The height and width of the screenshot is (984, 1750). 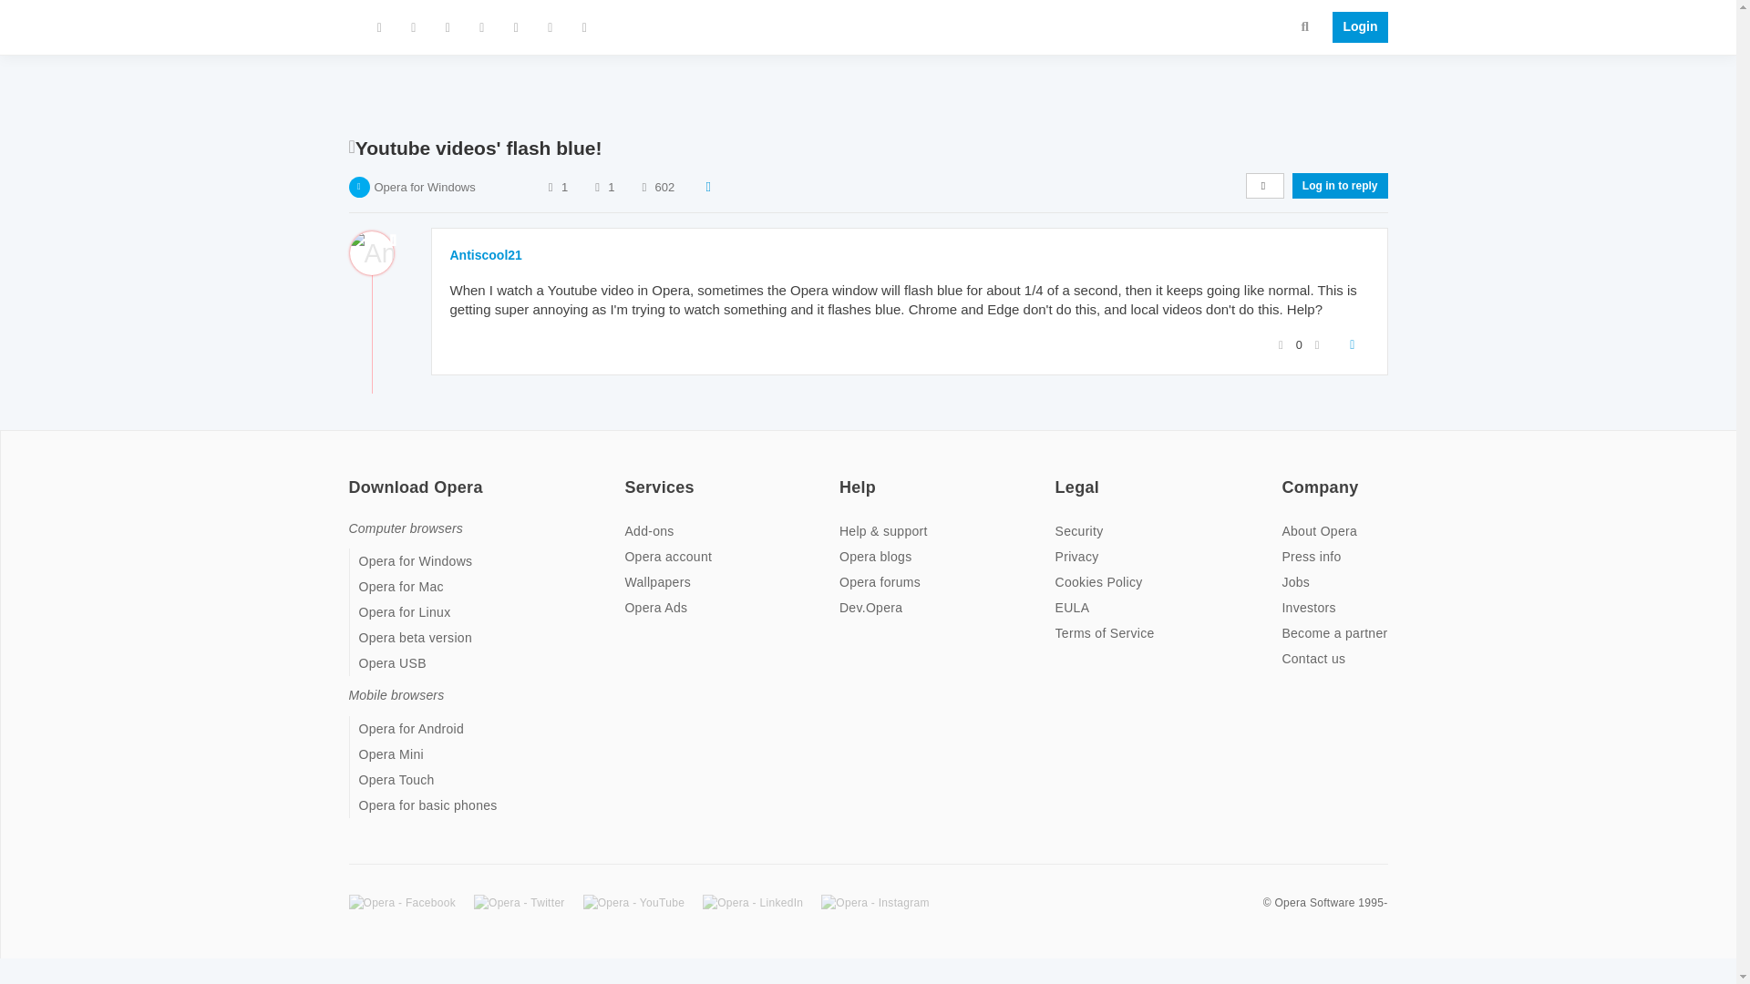 What do you see at coordinates (643, 186) in the screenshot?
I see `Views` at bounding box center [643, 186].